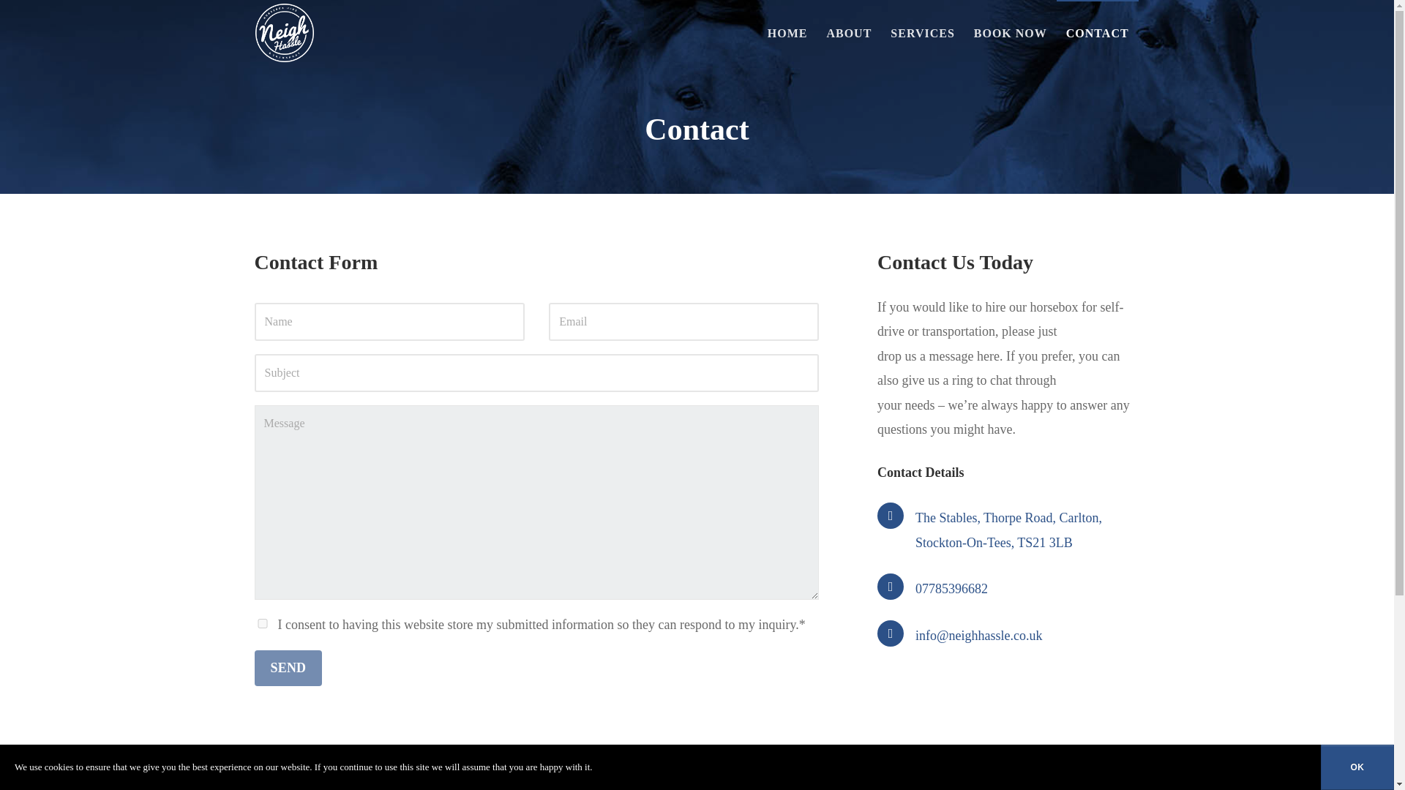 Image resolution: width=1405 pixels, height=790 pixels. Describe the element at coordinates (288, 668) in the screenshot. I see `SEND` at that location.